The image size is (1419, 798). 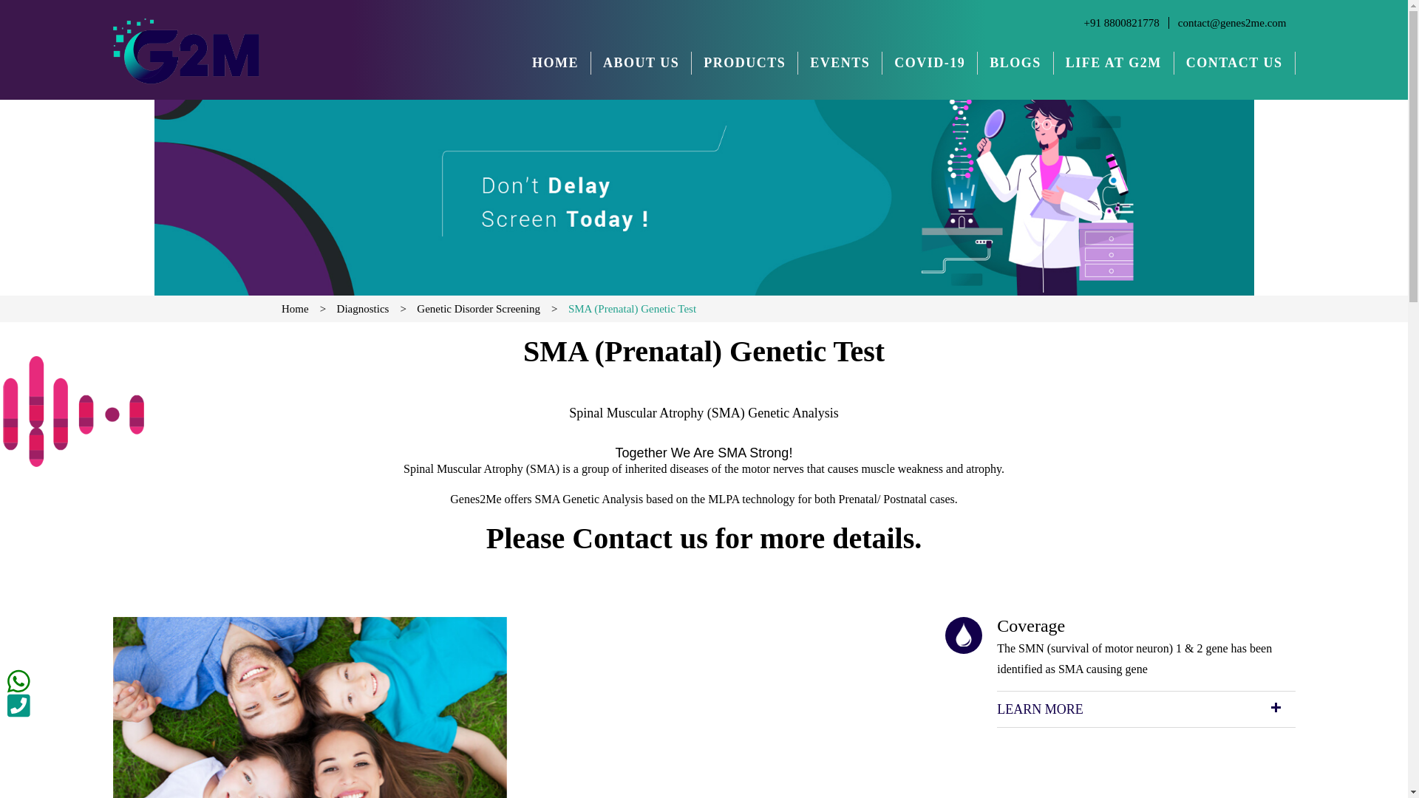 I want to click on LIFE AT G2M, so click(x=1113, y=62).